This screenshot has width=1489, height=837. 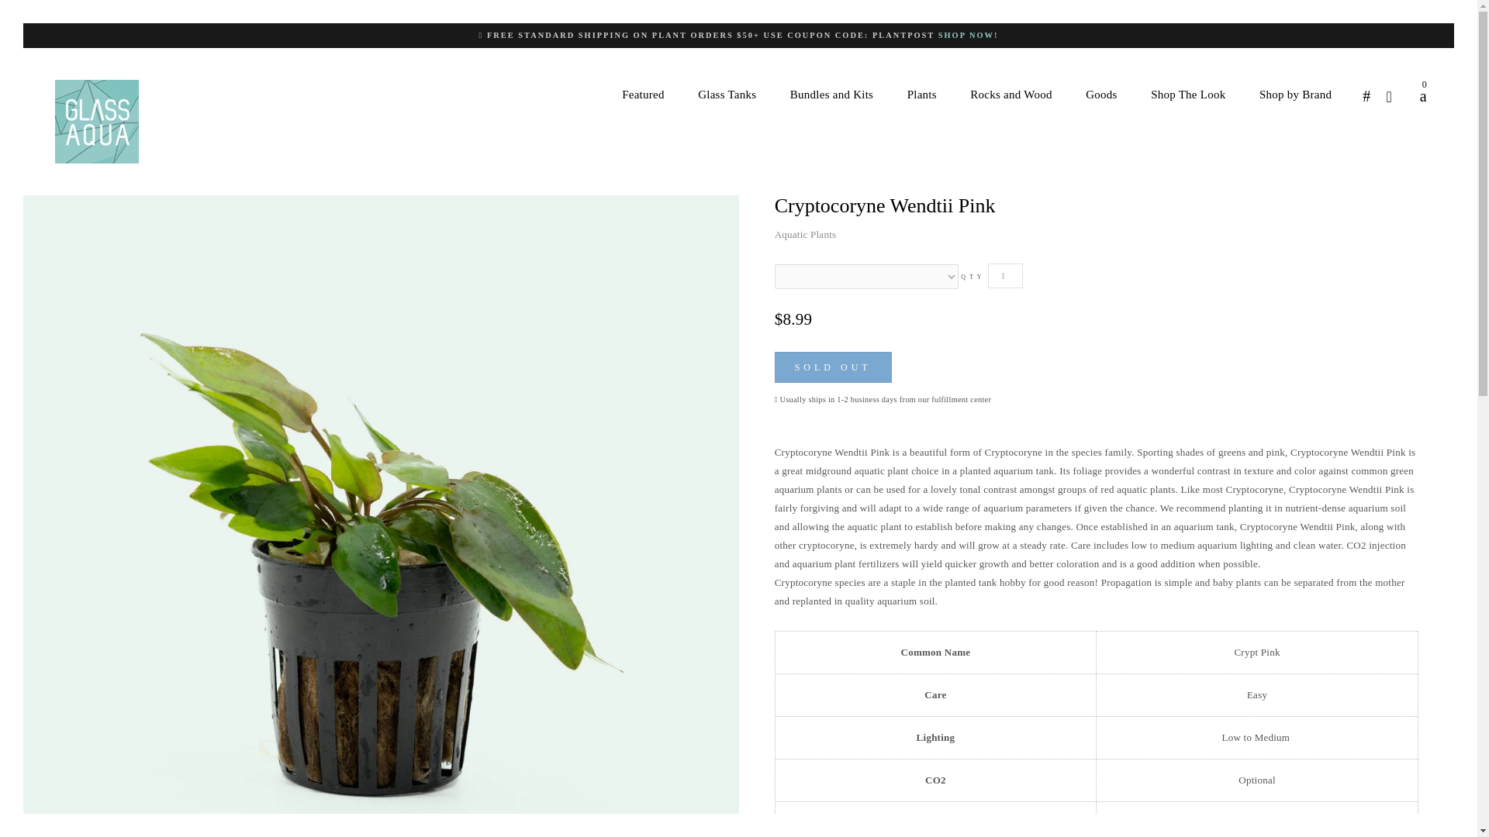 I want to click on Glass Tanks, so click(x=726, y=95).